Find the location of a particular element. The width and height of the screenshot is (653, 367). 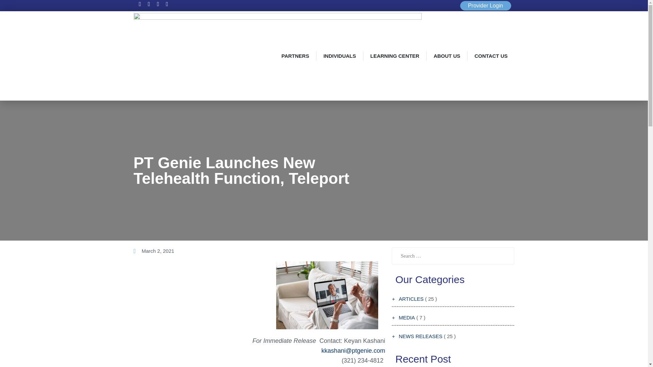

ABOUT US is located at coordinates (447, 56).